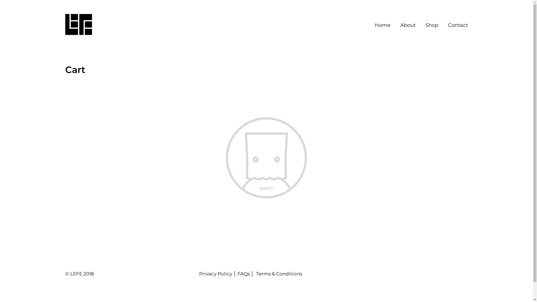  I want to click on FAQs, so click(244, 274).